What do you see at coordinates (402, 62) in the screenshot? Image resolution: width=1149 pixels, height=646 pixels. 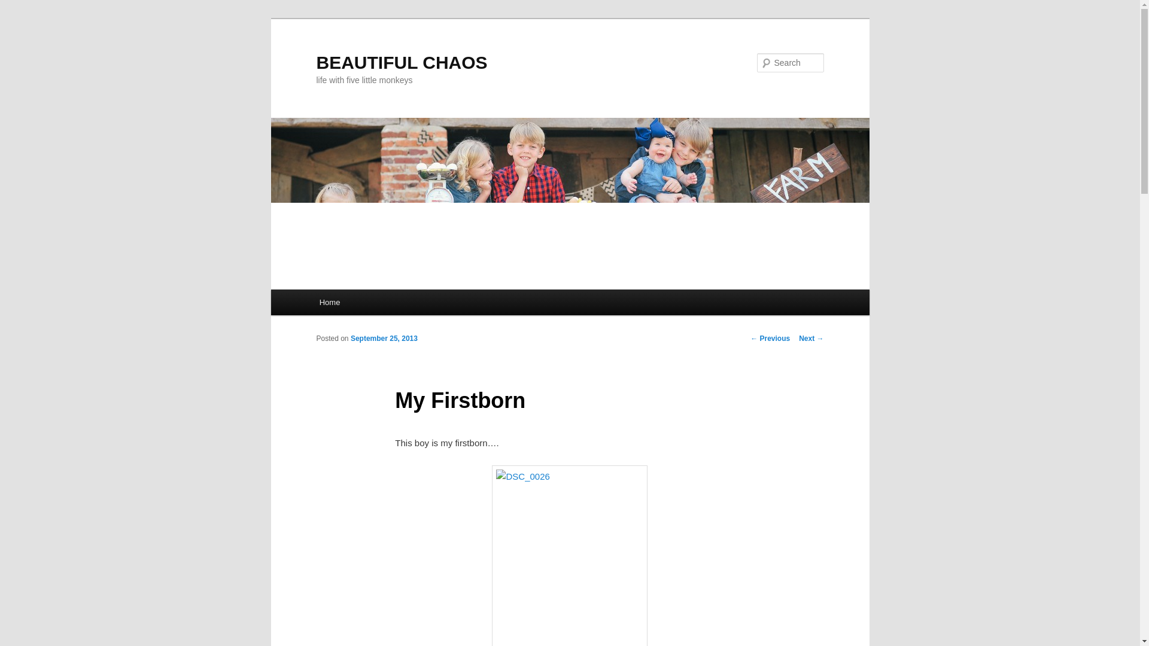 I see `BEAUTIFUL CHAOS` at bounding box center [402, 62].